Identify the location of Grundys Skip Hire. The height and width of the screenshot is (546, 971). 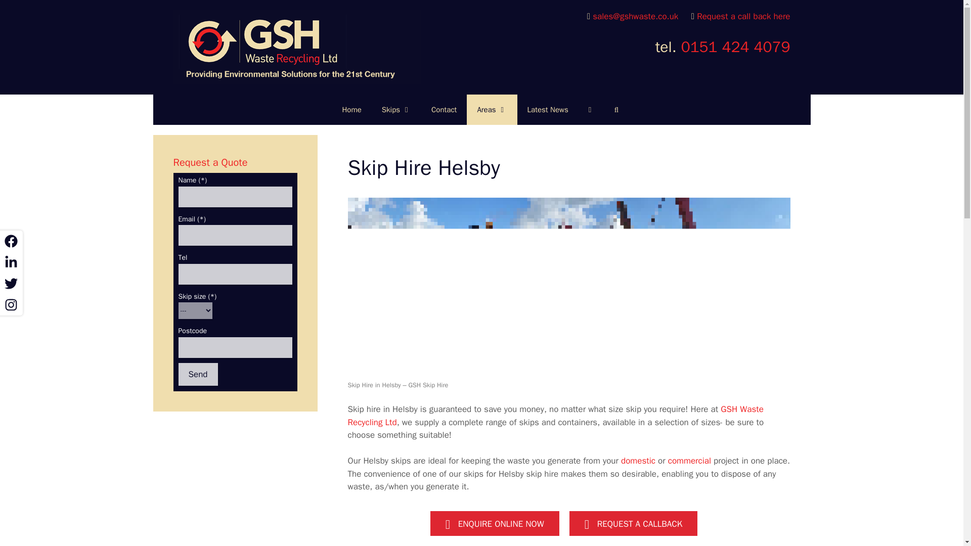
(296, 47).